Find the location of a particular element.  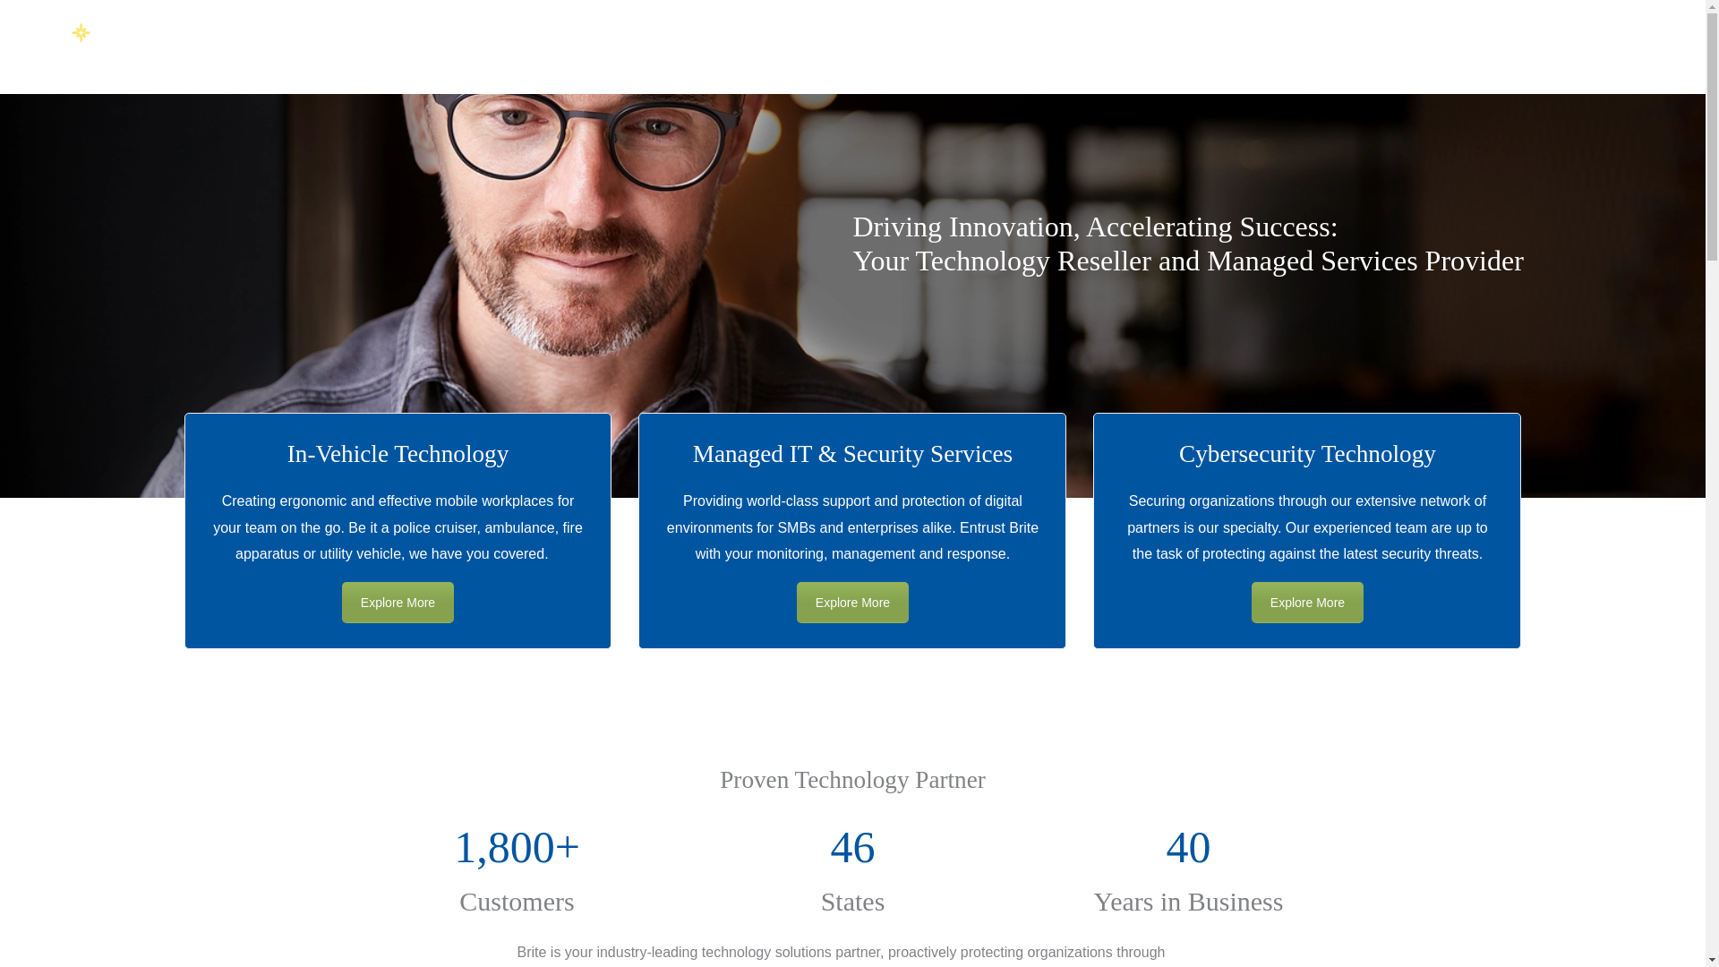

Support is located at coordinates (950, 52).